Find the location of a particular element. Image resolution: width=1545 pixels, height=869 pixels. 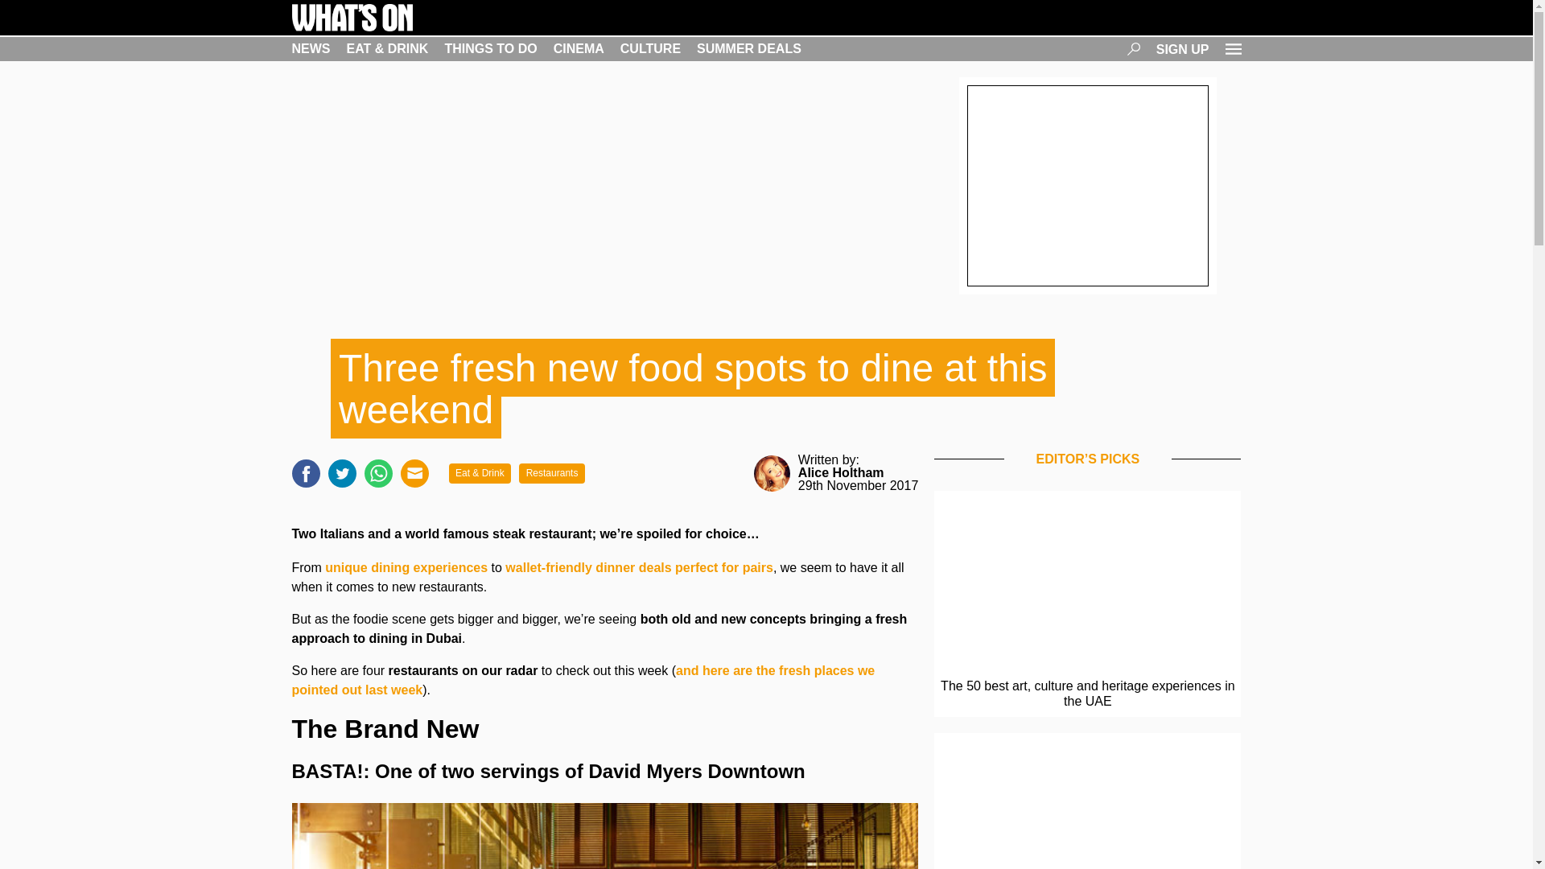

NEWS is located at coordinates (311, 48).